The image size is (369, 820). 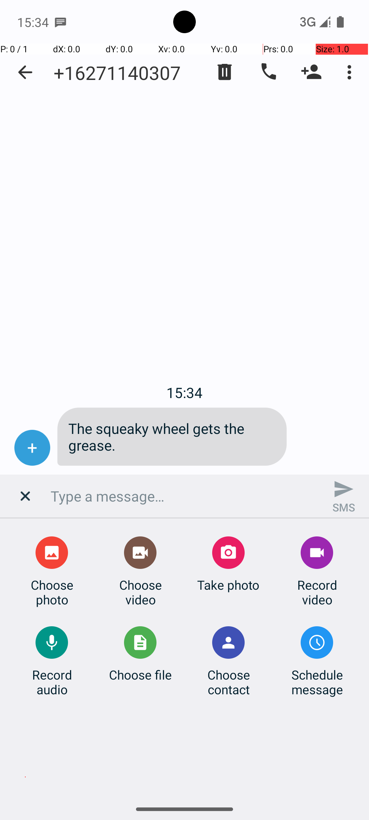 I want to click on Attachment, so click(x=26, y=499).